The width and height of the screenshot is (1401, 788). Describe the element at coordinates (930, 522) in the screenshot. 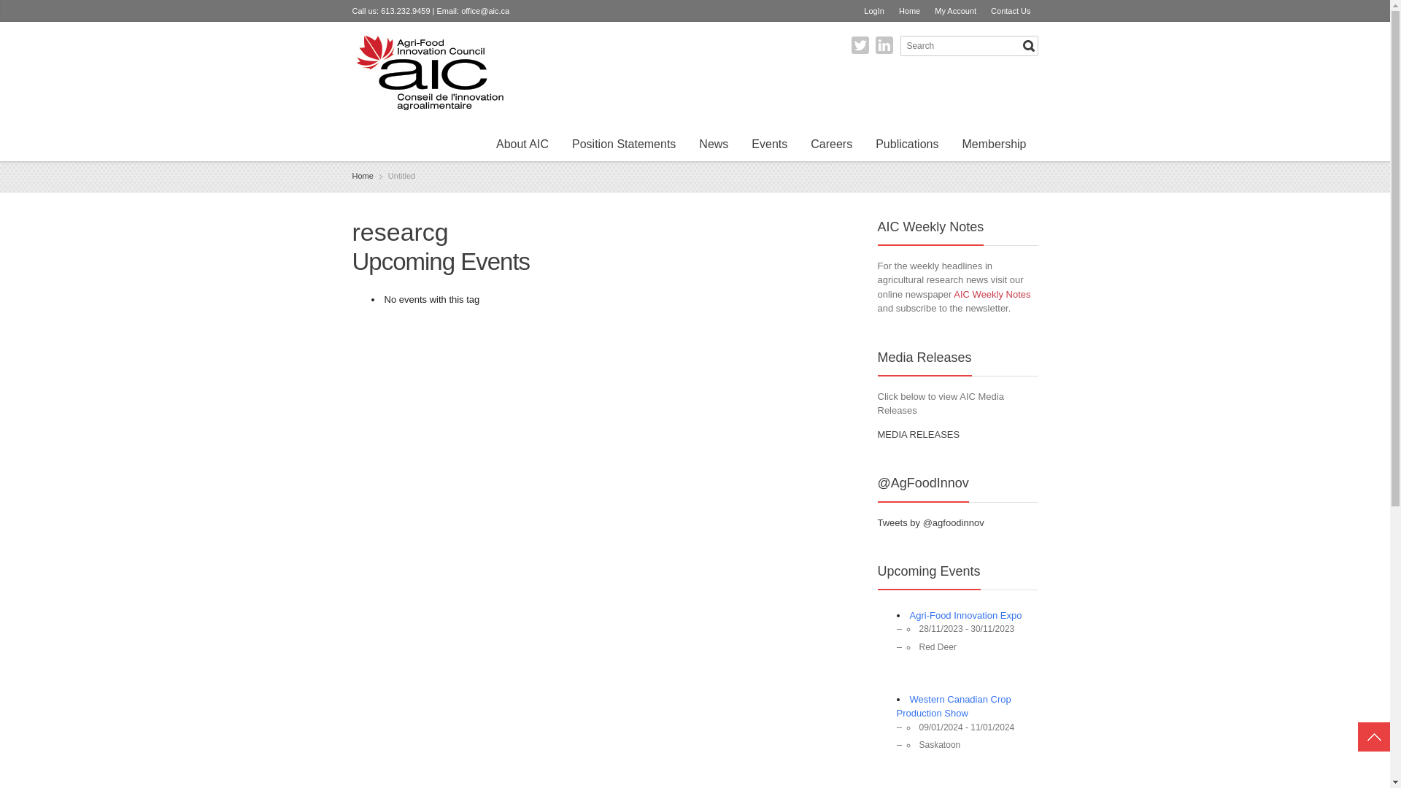

I see `Tweets by @agfoodinnov` at that location.